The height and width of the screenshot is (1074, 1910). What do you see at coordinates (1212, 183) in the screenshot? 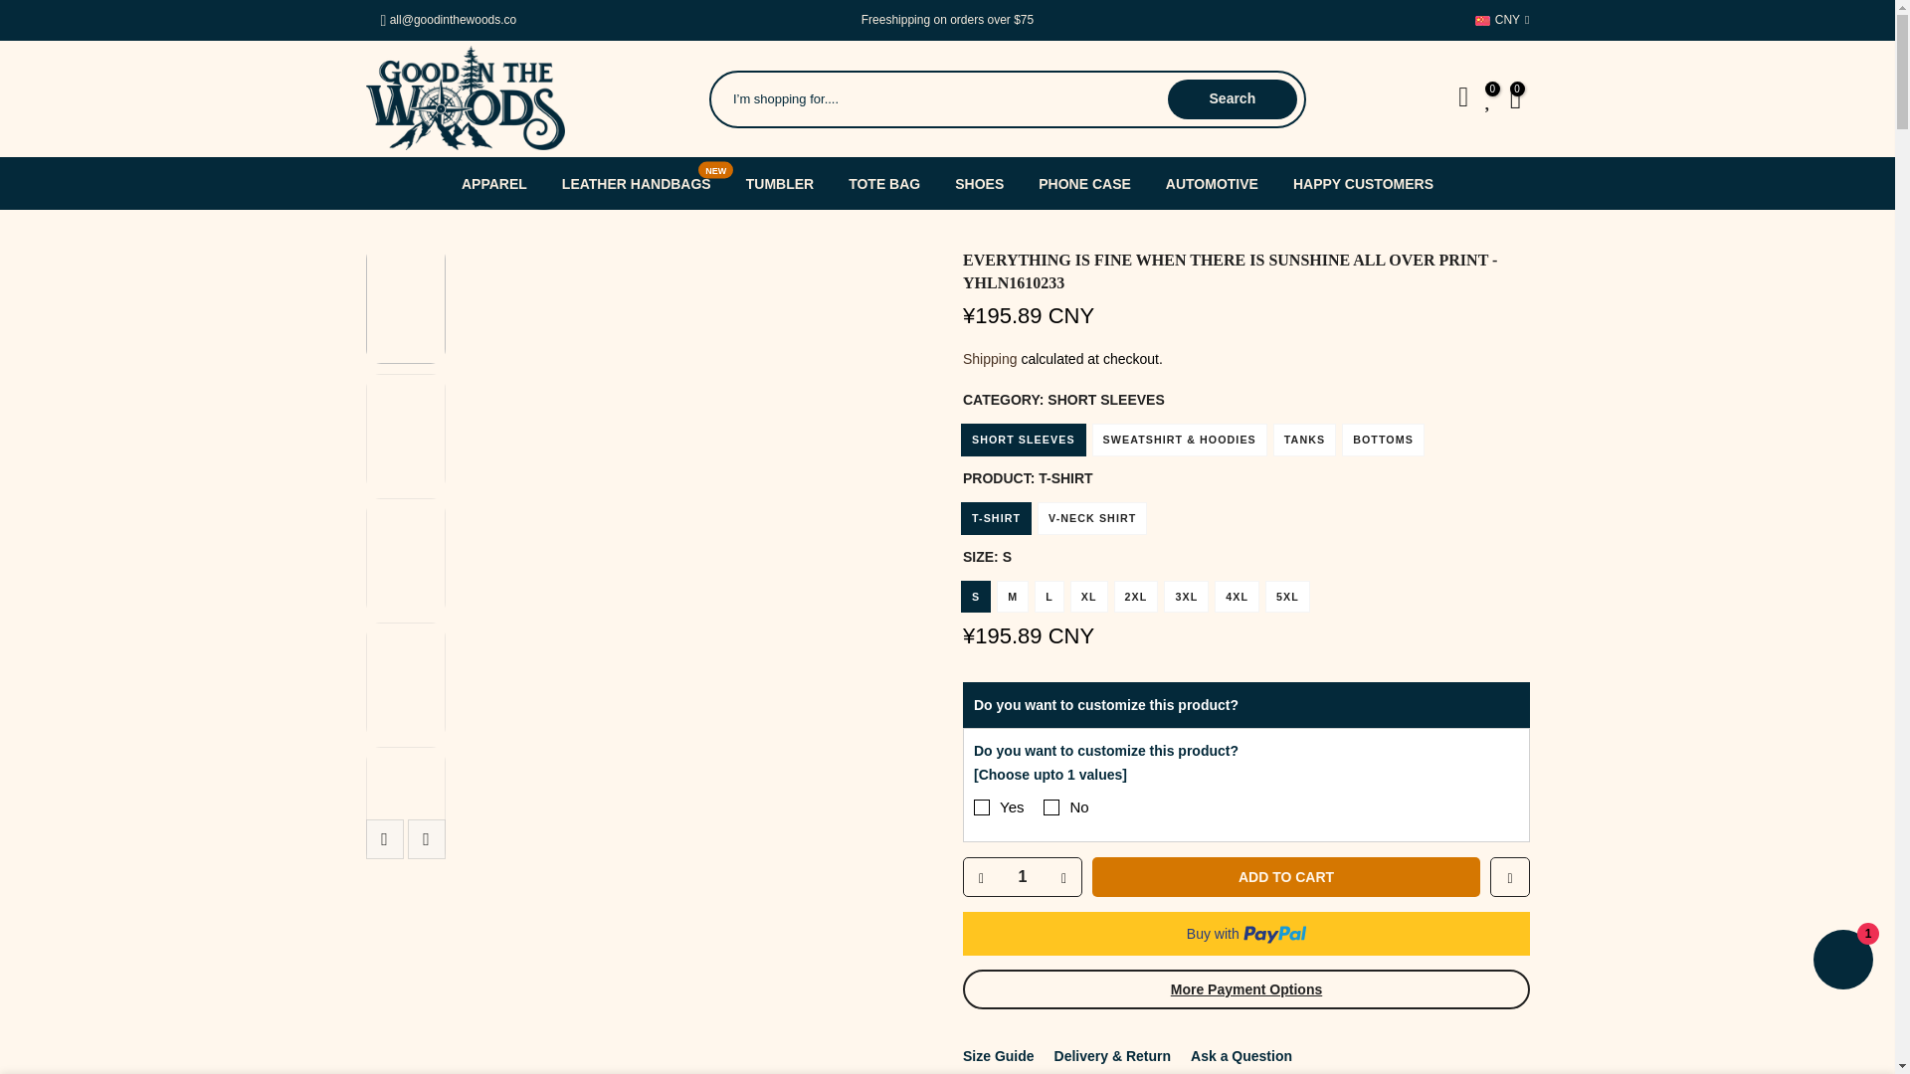
I see `AUTOMOTIVE` at bounding box center [1212, 183].